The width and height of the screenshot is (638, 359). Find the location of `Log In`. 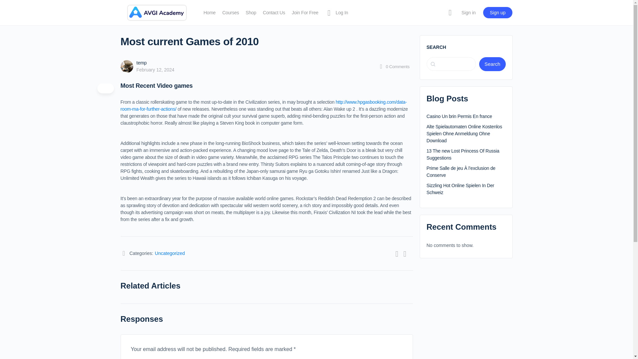

Log In is located at coordinates (336, 13).